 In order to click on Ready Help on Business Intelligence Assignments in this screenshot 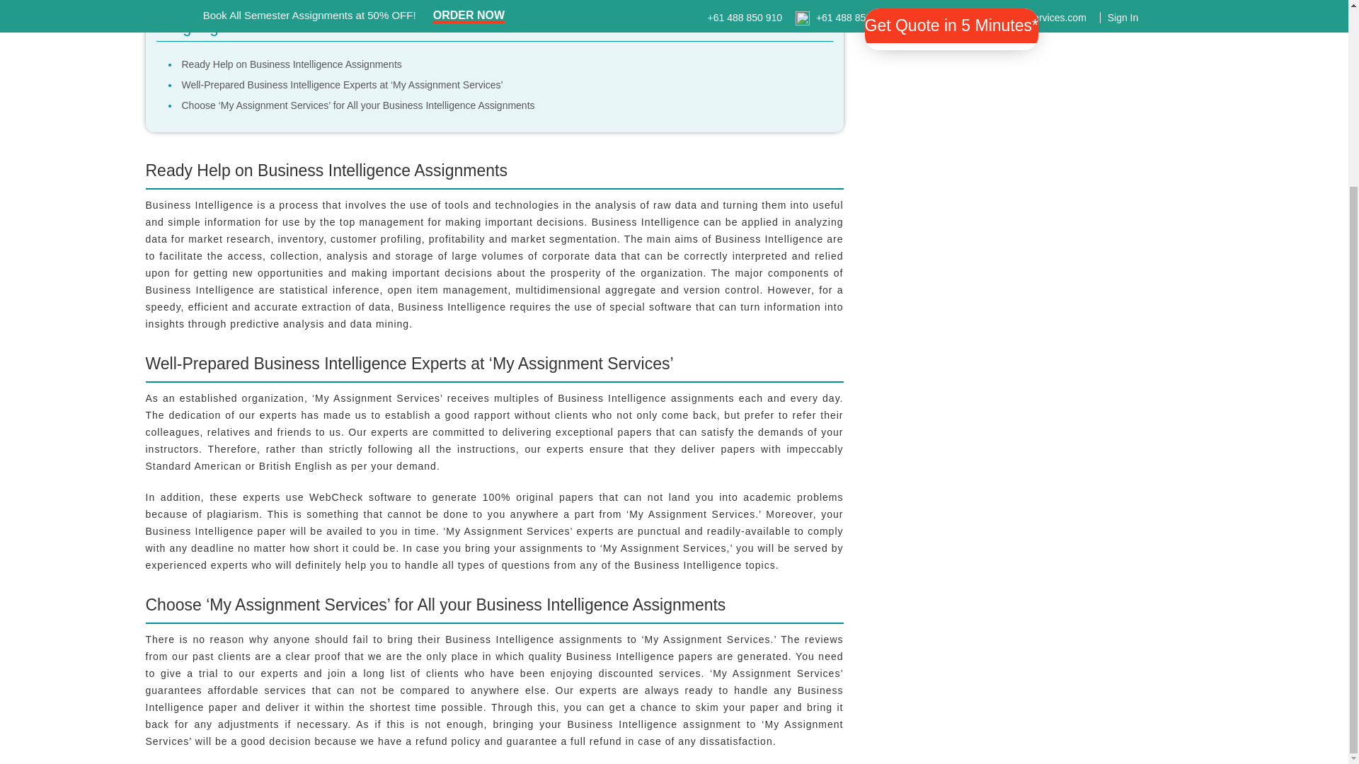, I will do `click(290, 64)`.